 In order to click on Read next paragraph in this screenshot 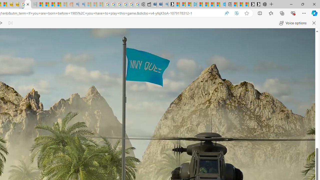, I will do `click(10, 23)`.